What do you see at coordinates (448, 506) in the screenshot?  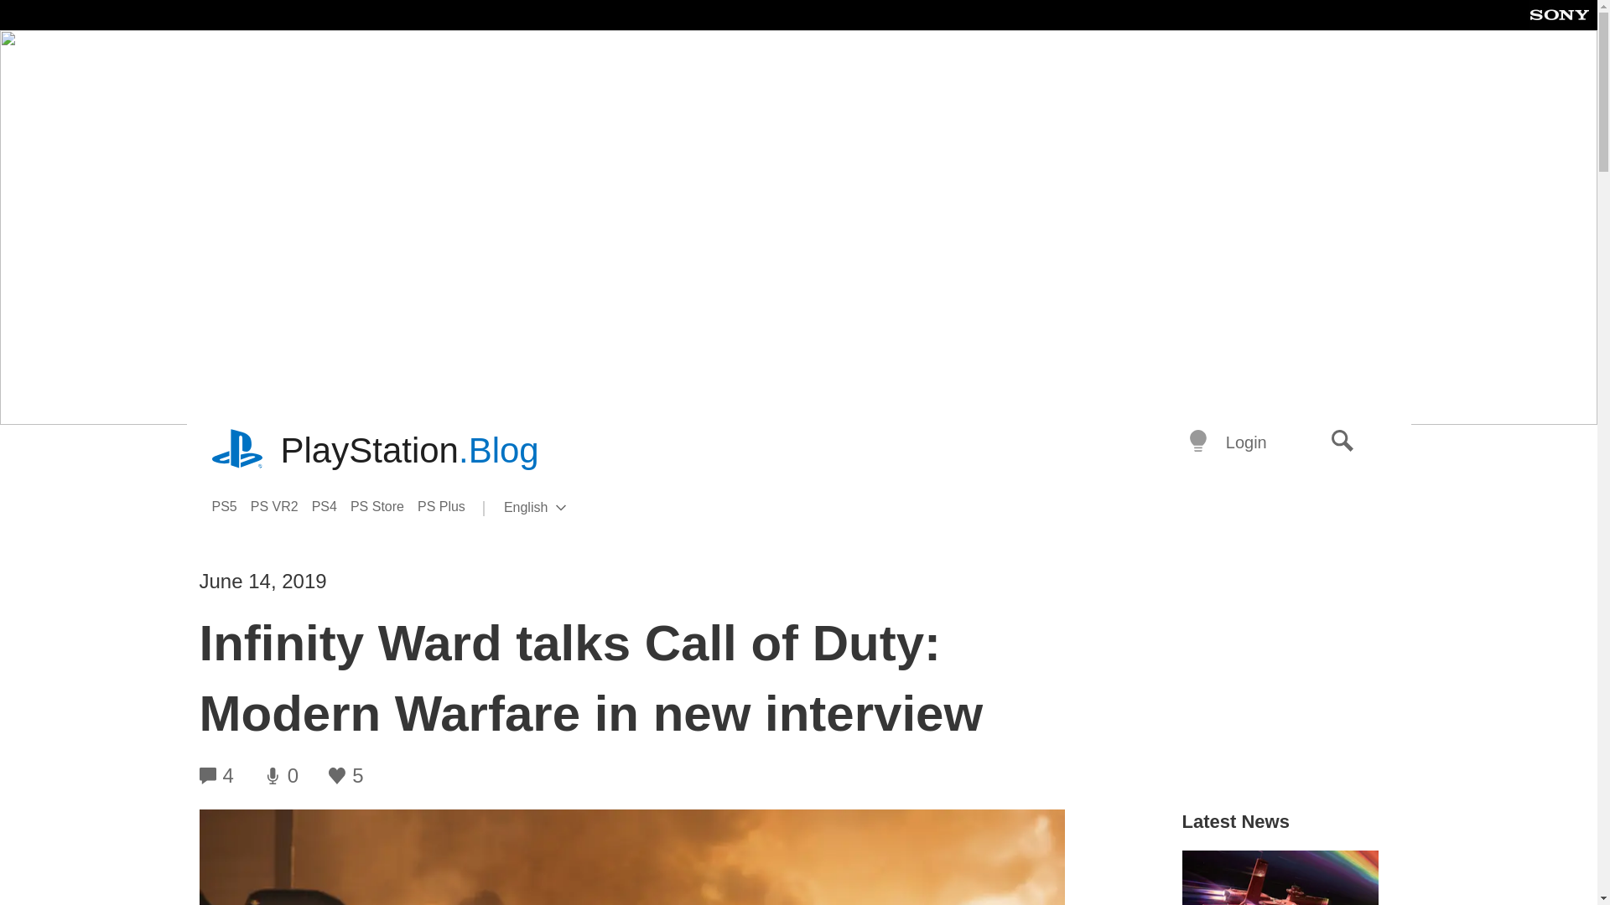 I see `playstation.com` at bounding box center [448, 506].